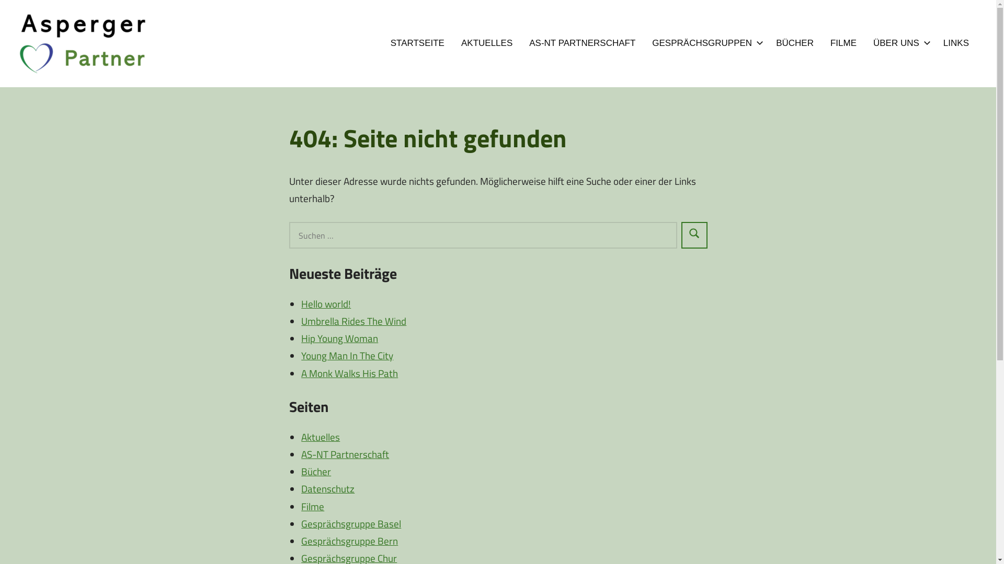 The image size is (1004, 564). I want to click on AKTUELLES, so click(486, 43).